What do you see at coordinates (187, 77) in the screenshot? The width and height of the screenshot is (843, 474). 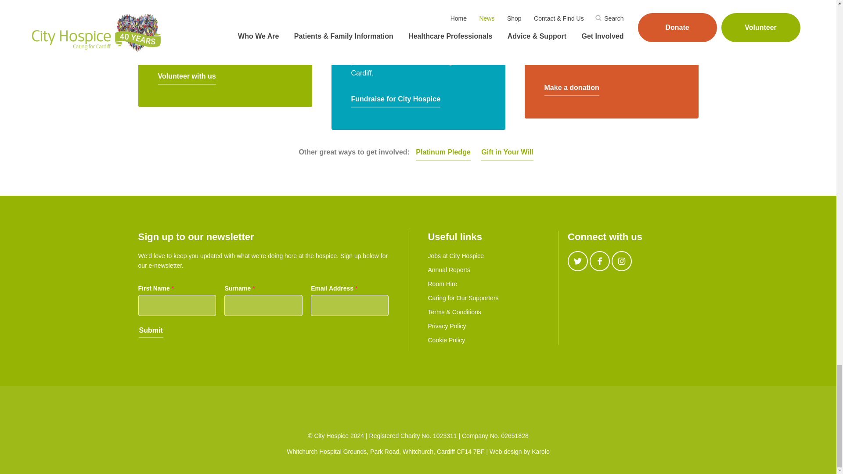 I see `Volunteer with us` at bounding box center [187, 77].